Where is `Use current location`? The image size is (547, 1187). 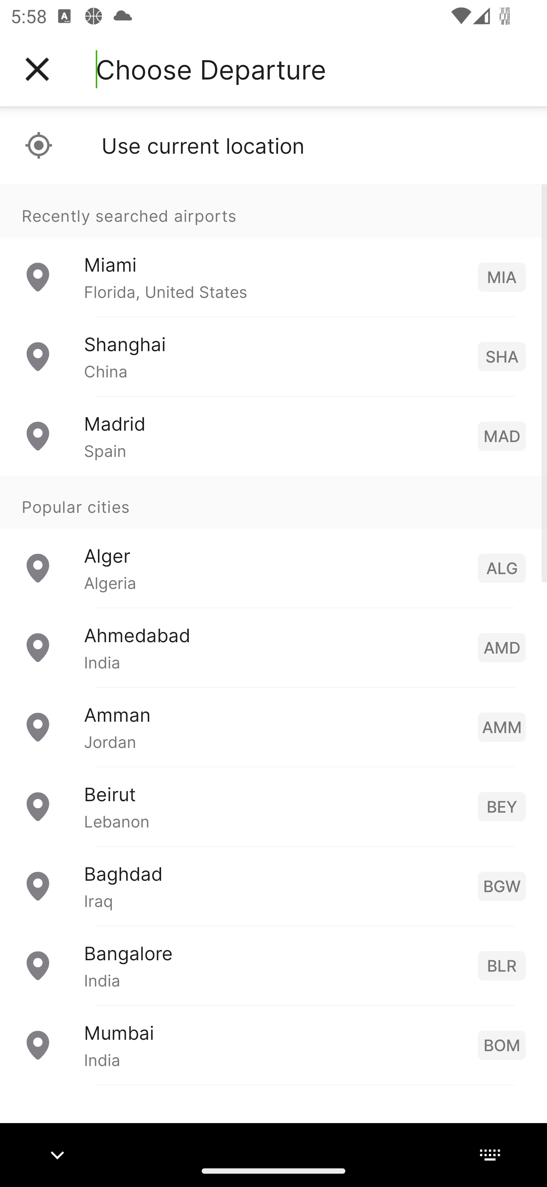 Use current location is located at coordinates (273, 145).